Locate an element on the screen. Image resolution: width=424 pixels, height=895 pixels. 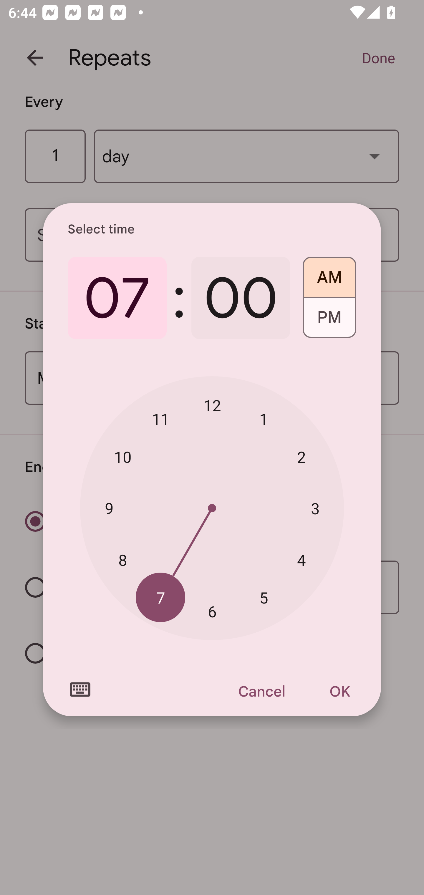
AM is located at coordinates (329, 273).